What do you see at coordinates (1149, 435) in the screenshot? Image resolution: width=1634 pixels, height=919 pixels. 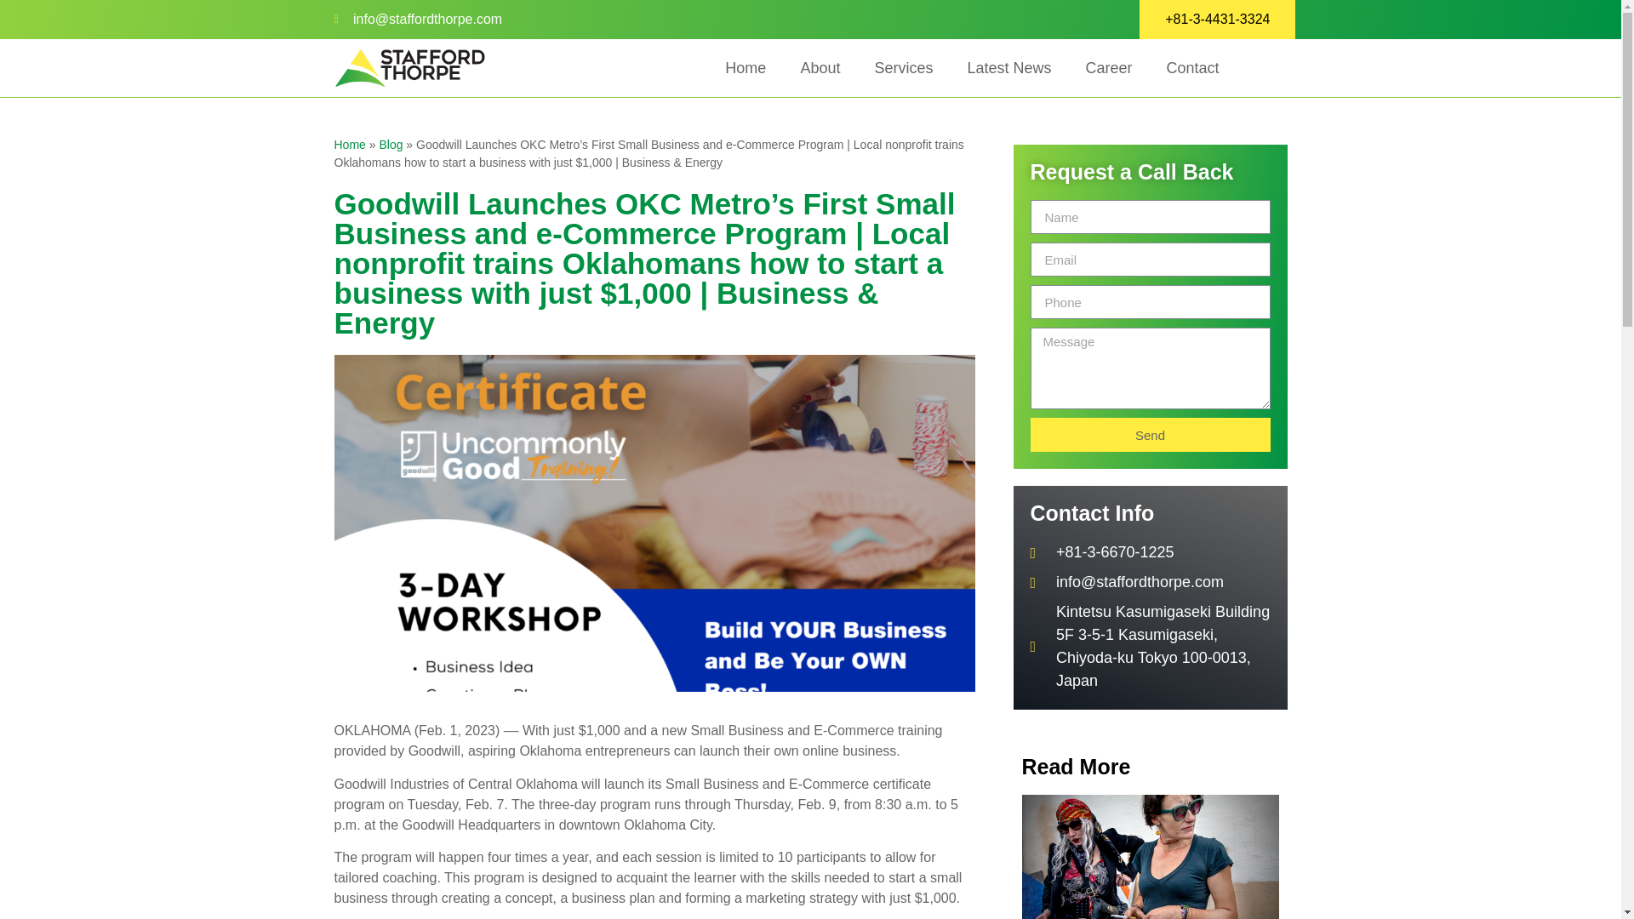 I see `Send` at bounding box center [1149, 435].